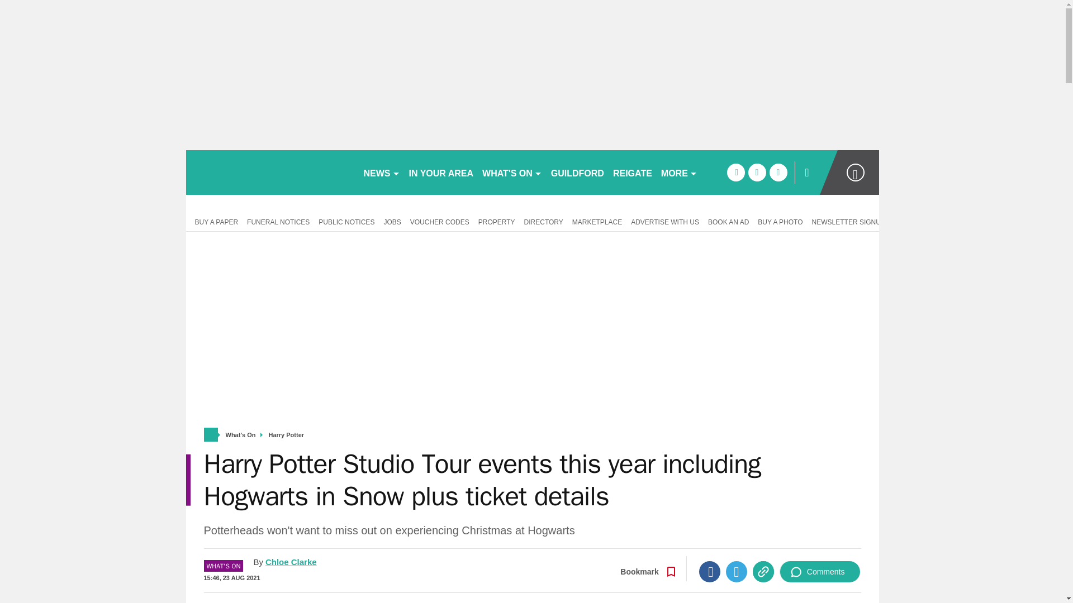 This screenshot has height=603, width=1073. Describe the element at coordinates (512, 172) in the screenshot. I see `WHAT'S ON` at that location.